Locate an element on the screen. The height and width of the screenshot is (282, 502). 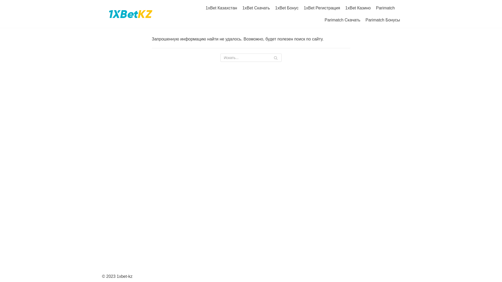
Parimatch is located at coordinates (385, 8).